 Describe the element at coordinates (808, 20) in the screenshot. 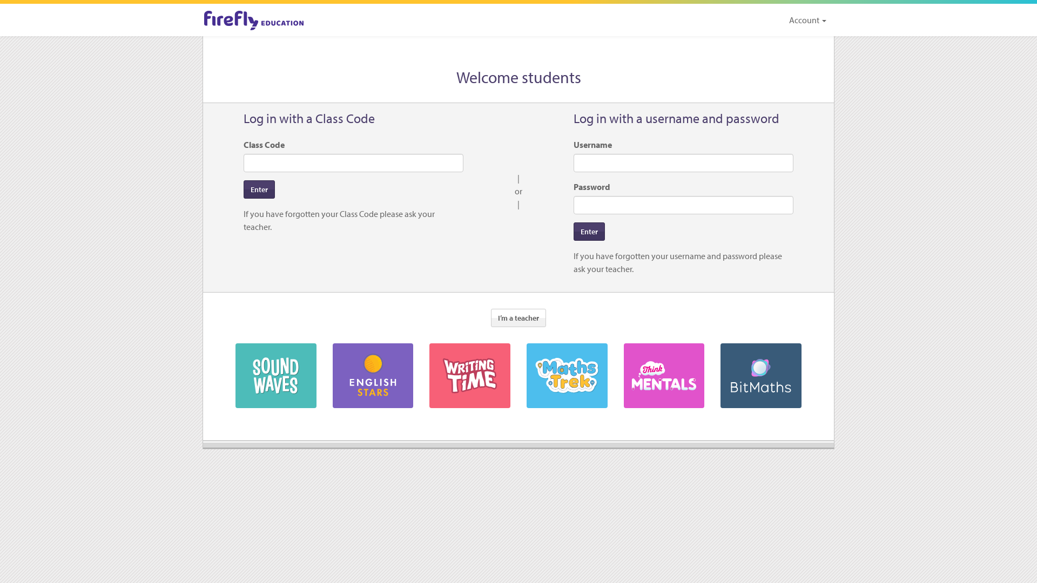

I see `Account` at that location.